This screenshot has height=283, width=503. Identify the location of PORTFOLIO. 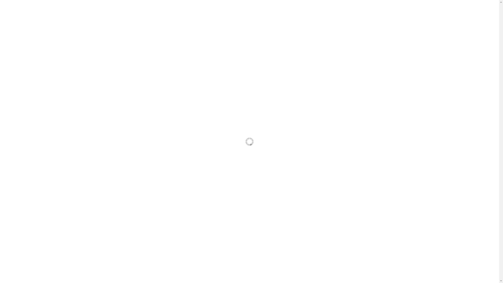
(419, 16).